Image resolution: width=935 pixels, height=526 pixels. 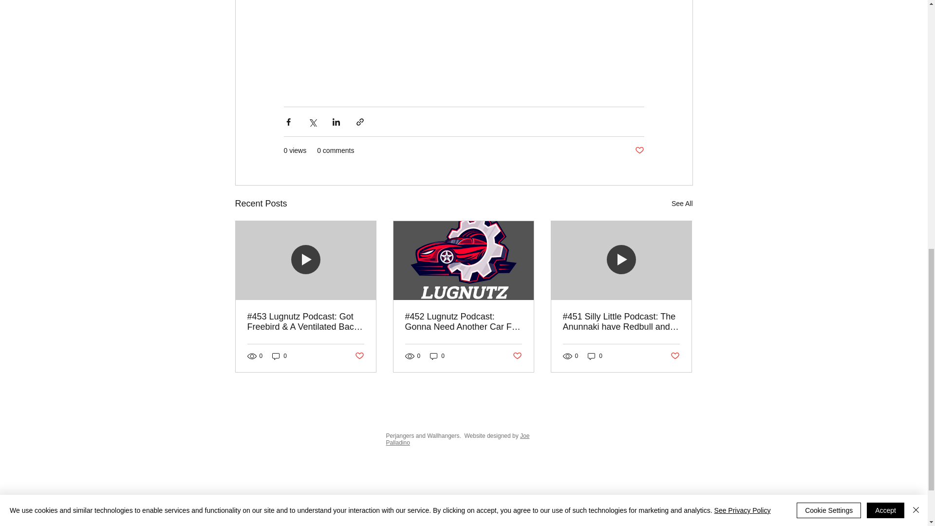 What do you see at coordinates (358, 356) in the screenshot?
I see `Post not marked as liked` at bounding box center [358, 356].